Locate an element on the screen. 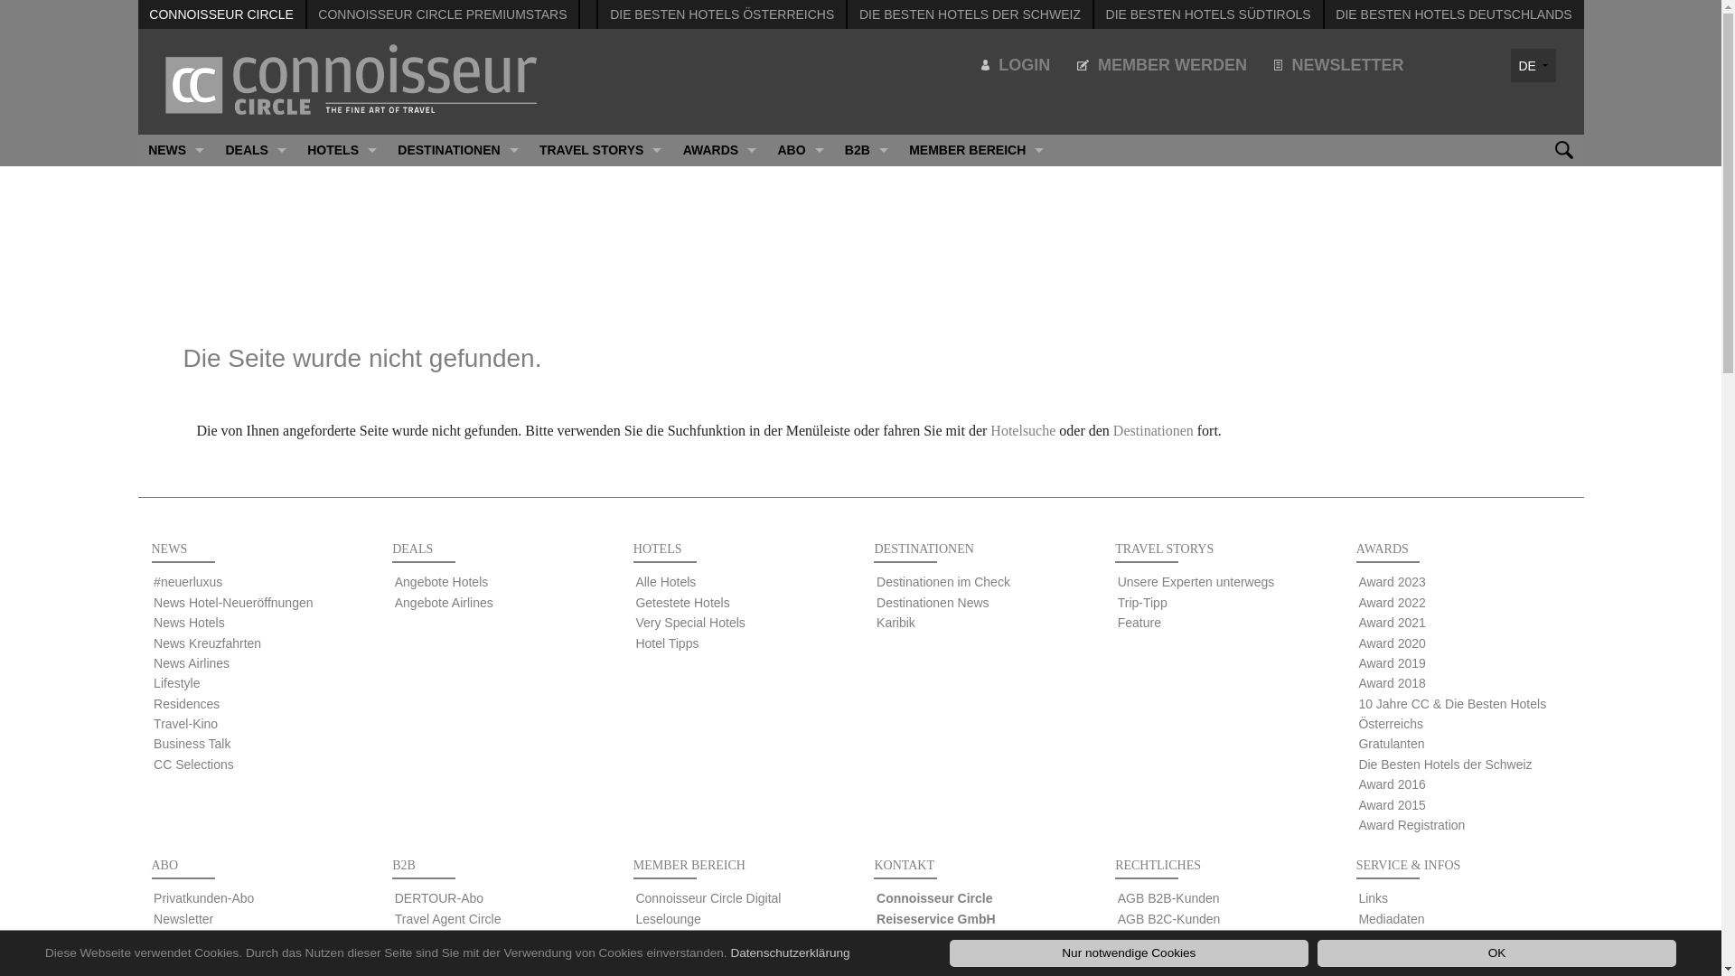 The image size is (1735, 976). AWARD REGISTRATION is located at coordinates (719, 530).